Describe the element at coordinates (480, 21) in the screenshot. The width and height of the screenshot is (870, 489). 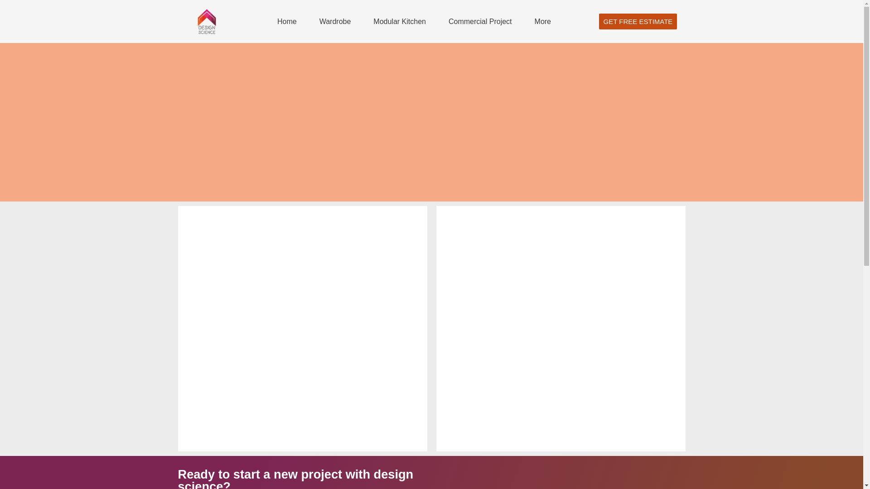
I see `Commercial Project` at that location.